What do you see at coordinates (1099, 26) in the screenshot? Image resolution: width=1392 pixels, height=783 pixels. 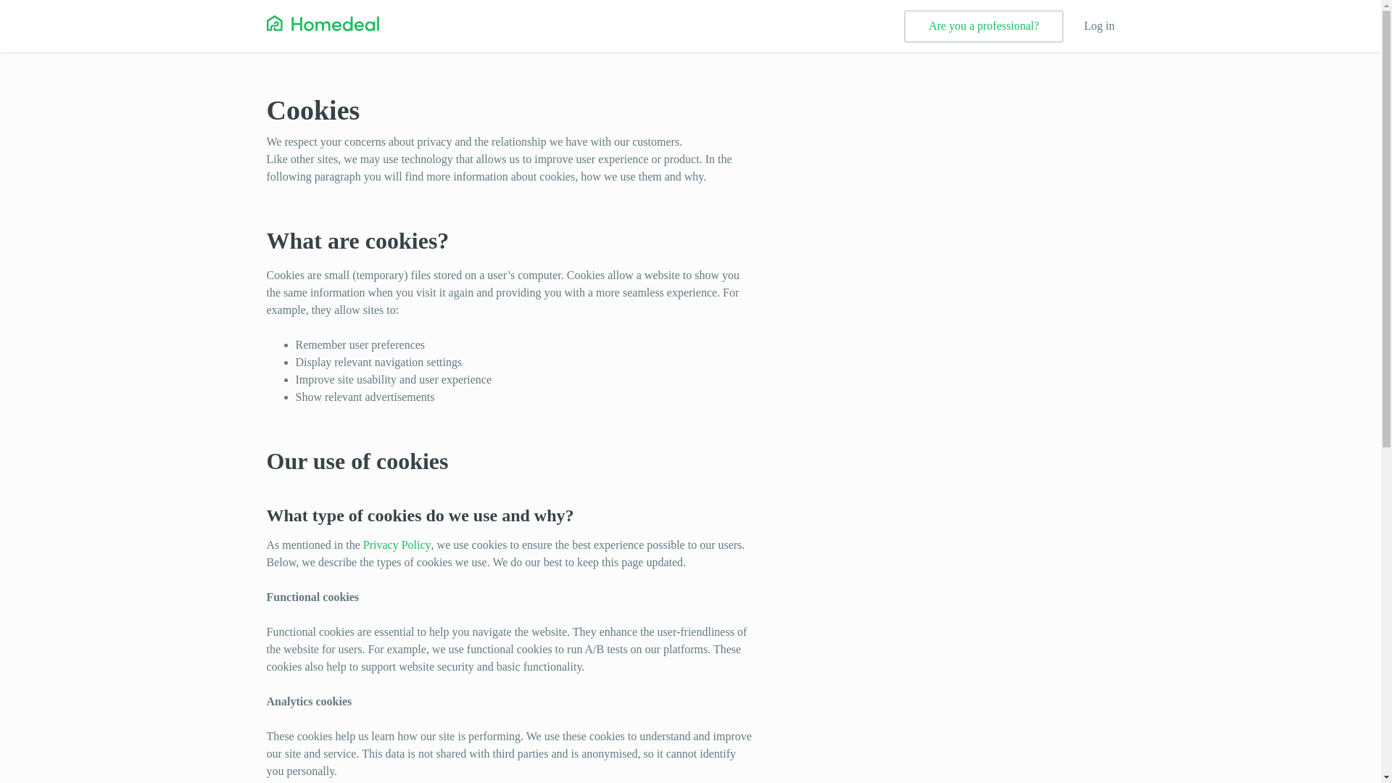 I see `Log in` at bounding box center [1099, 26].